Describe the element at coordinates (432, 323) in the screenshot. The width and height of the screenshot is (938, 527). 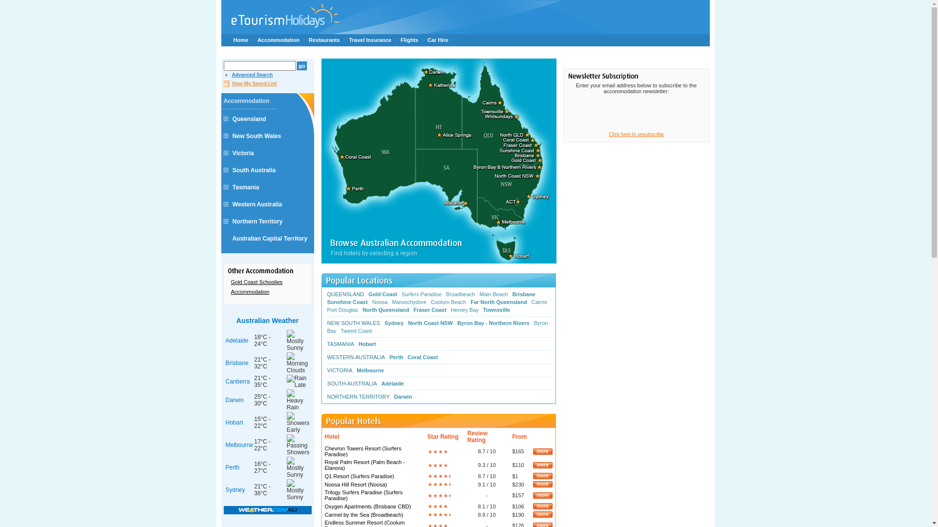
I see `North Coast NSW` at that location.